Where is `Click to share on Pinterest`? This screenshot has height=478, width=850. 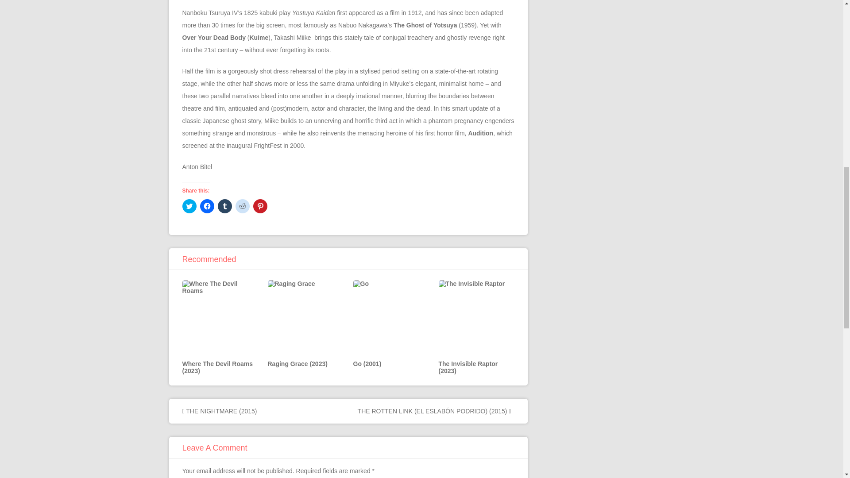
Click to share on Pinterest is located at coordinates (260, 206).